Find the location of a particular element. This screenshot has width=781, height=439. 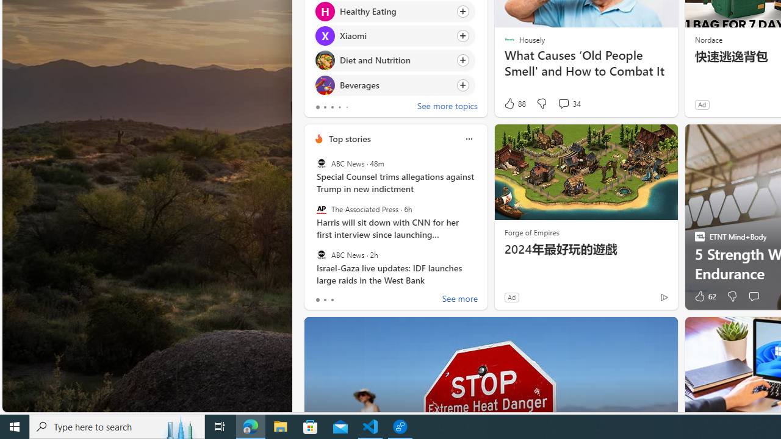

View comments 34 Comment is located at coordinates (569, 104).